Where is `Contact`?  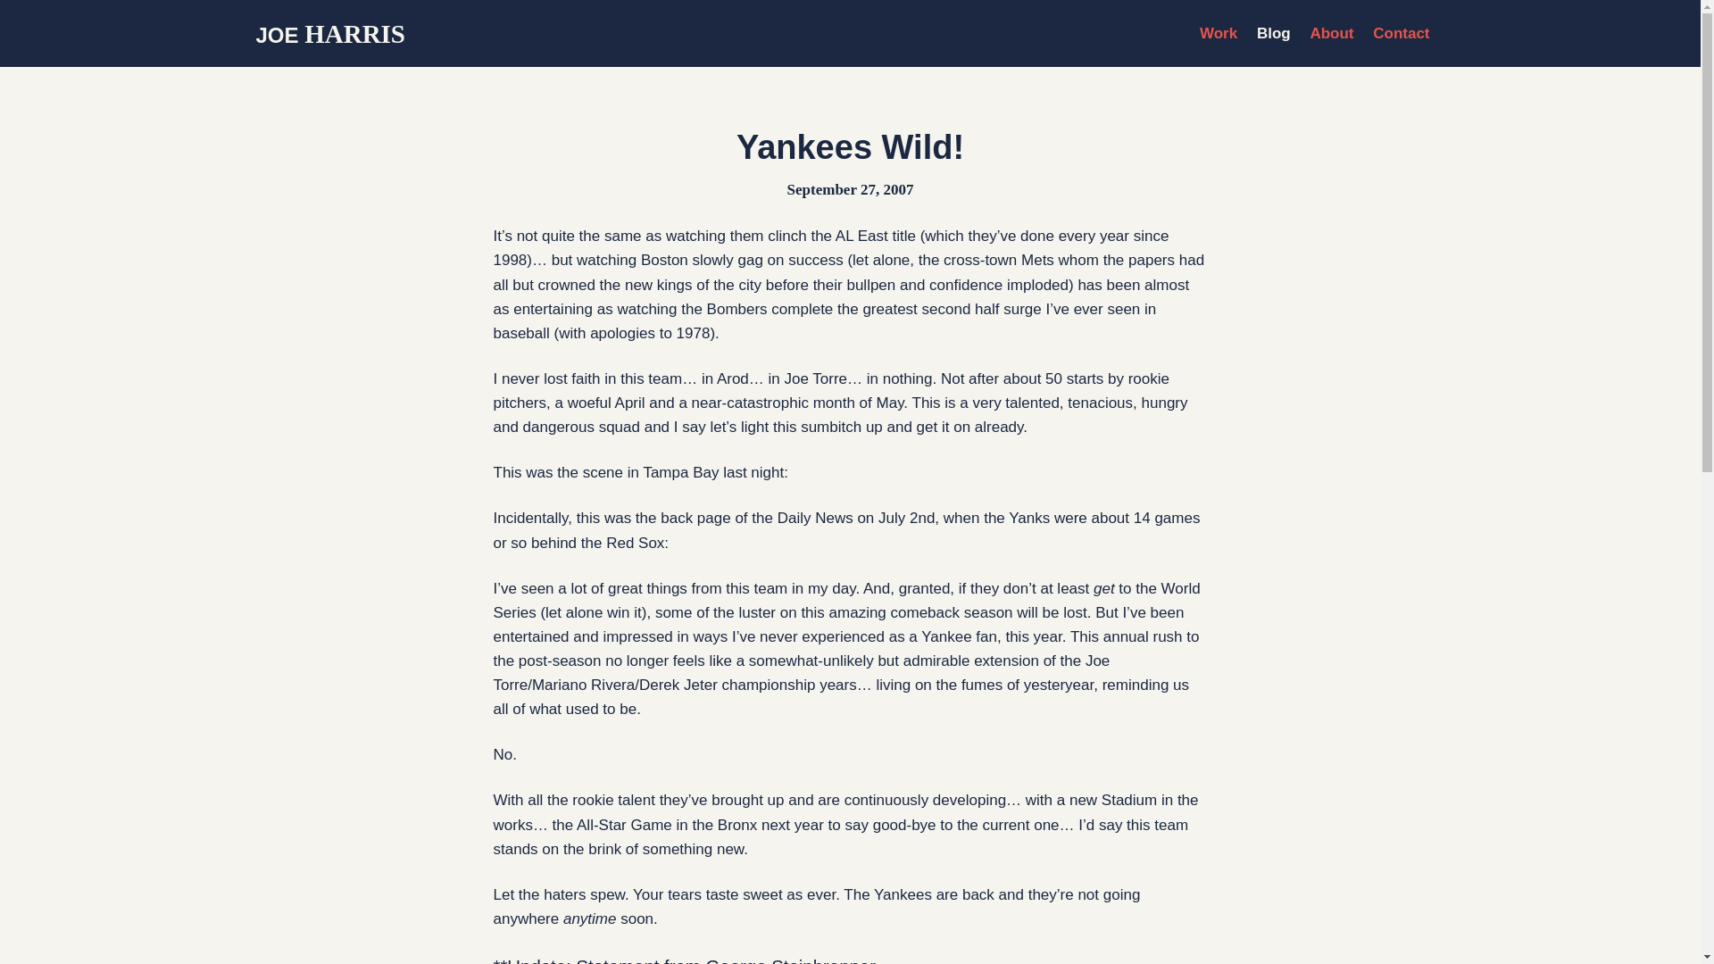
Contact is located at coordinates (1401, 34).